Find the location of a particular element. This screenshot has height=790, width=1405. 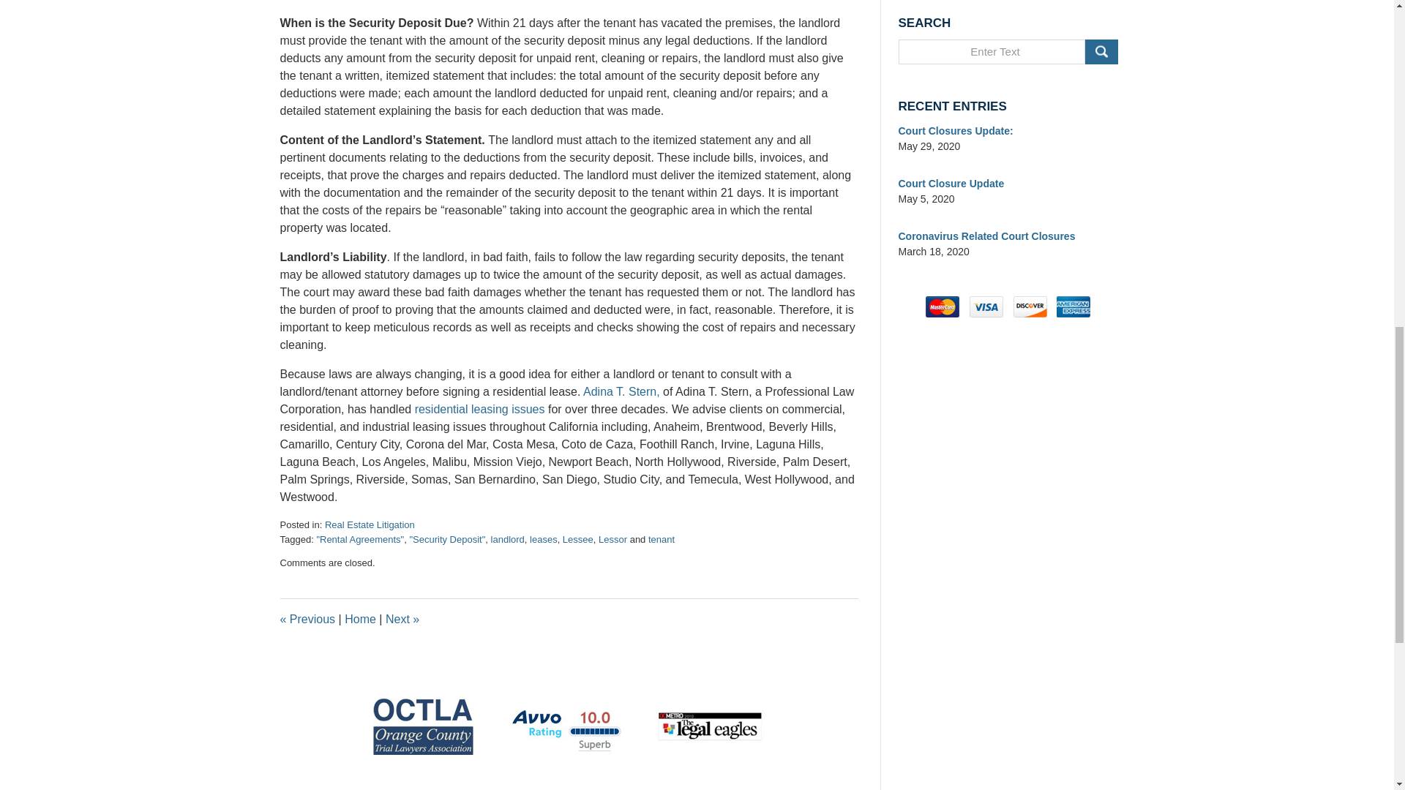

residential leasing issues is located at coordinates (479, 409).